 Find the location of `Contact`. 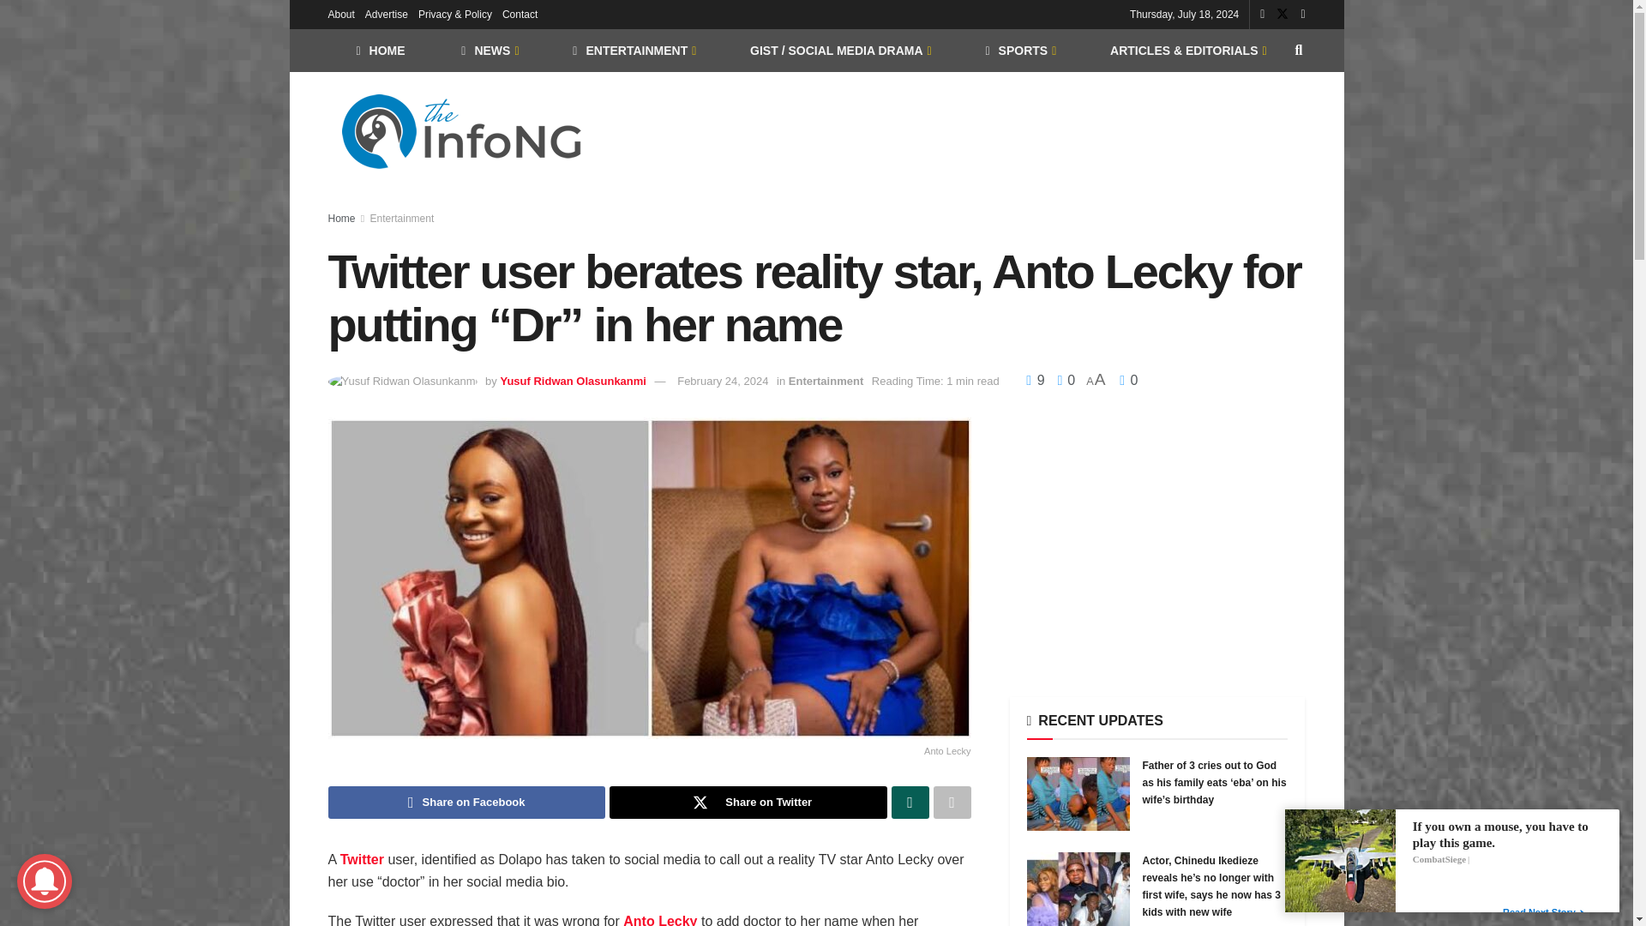

Contact is located at coordinates (520, 14).